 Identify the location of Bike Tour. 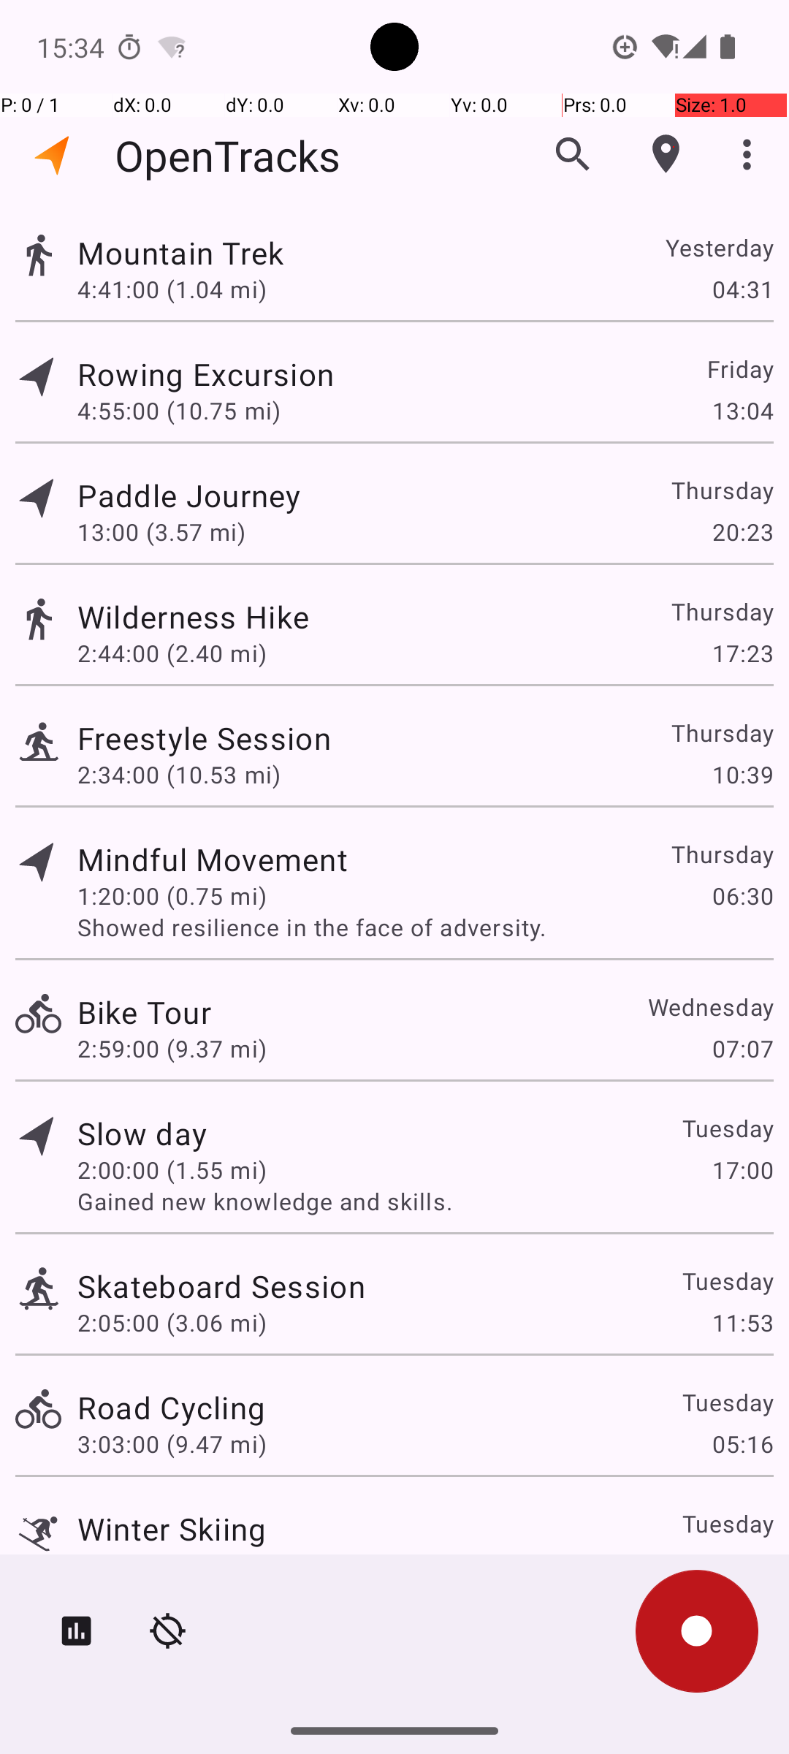
(145, 1011).